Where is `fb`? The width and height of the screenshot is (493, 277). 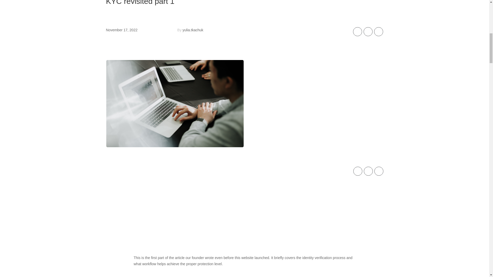 fb is located at coordinates (368, 171).